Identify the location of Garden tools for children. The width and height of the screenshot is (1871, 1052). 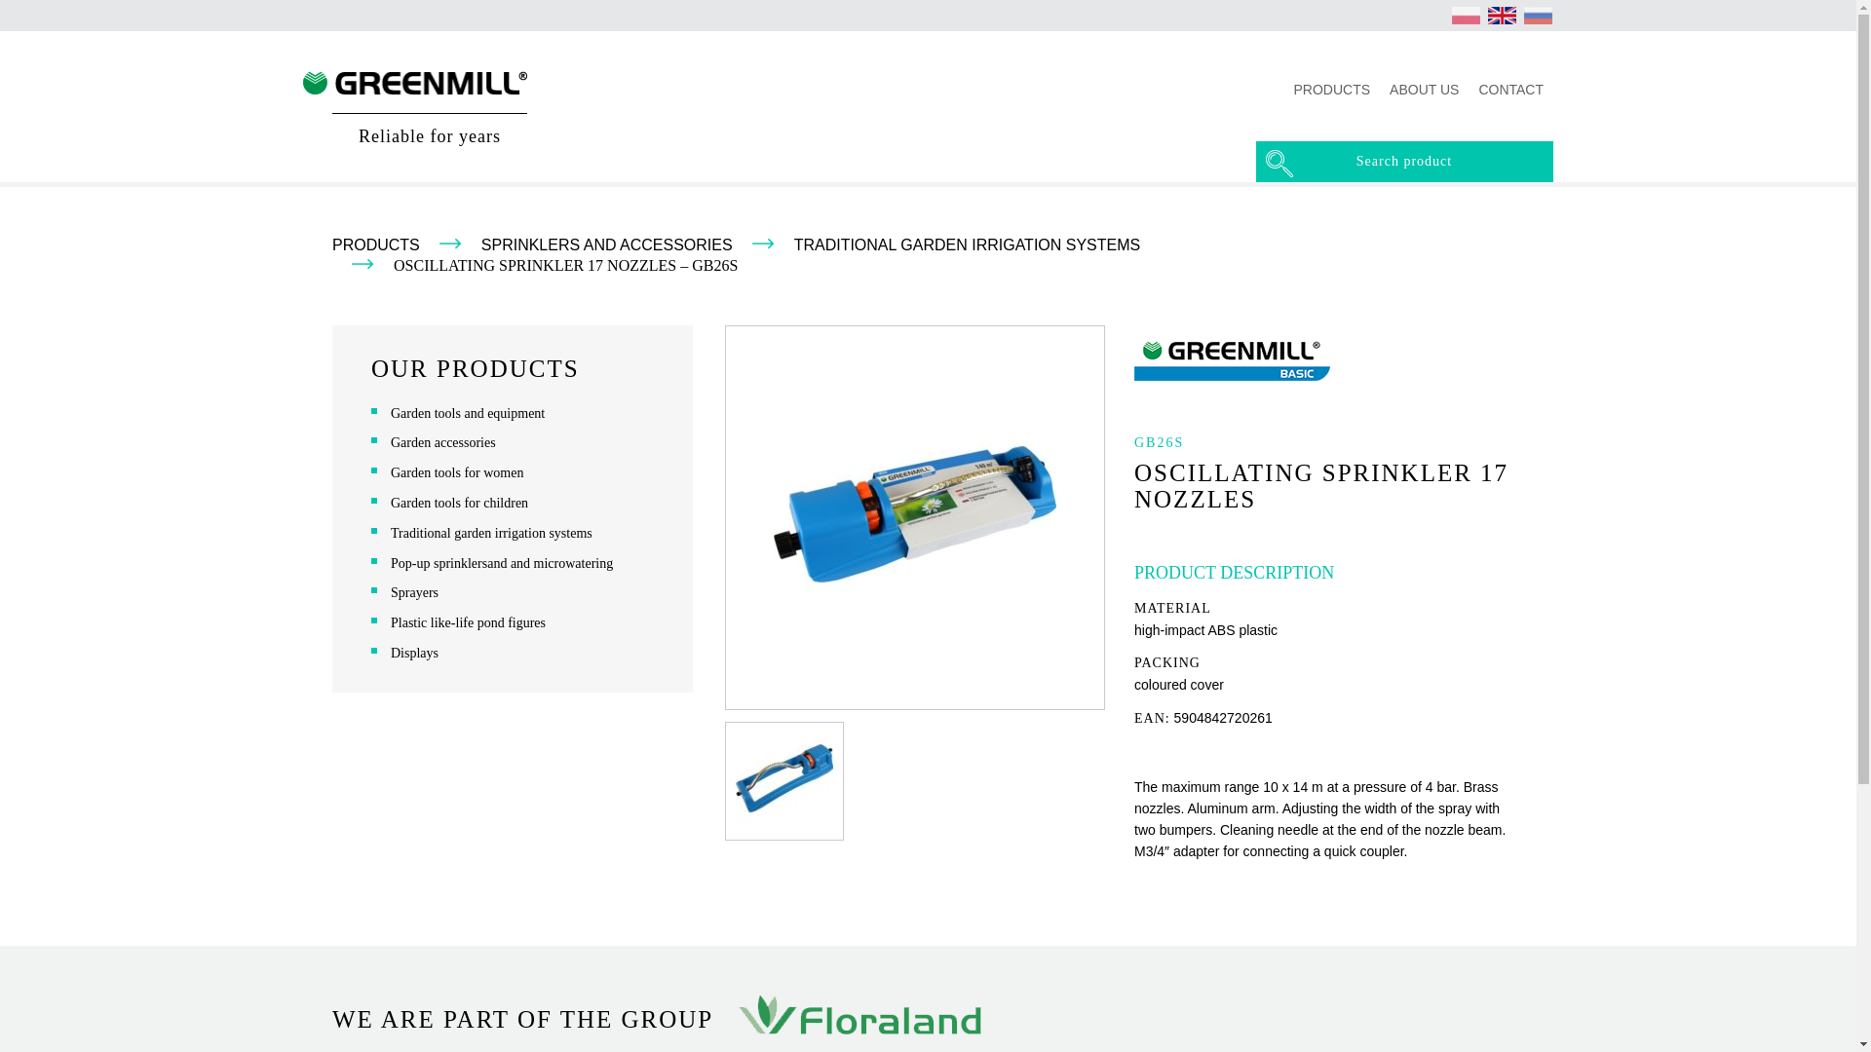
(459, 503).